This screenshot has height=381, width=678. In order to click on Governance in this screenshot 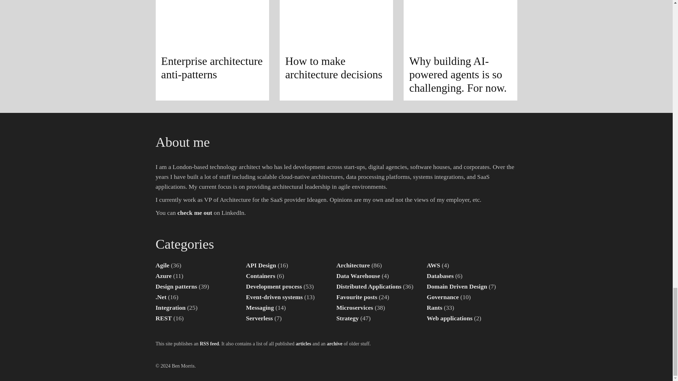, I will do `click(442, 297)`.